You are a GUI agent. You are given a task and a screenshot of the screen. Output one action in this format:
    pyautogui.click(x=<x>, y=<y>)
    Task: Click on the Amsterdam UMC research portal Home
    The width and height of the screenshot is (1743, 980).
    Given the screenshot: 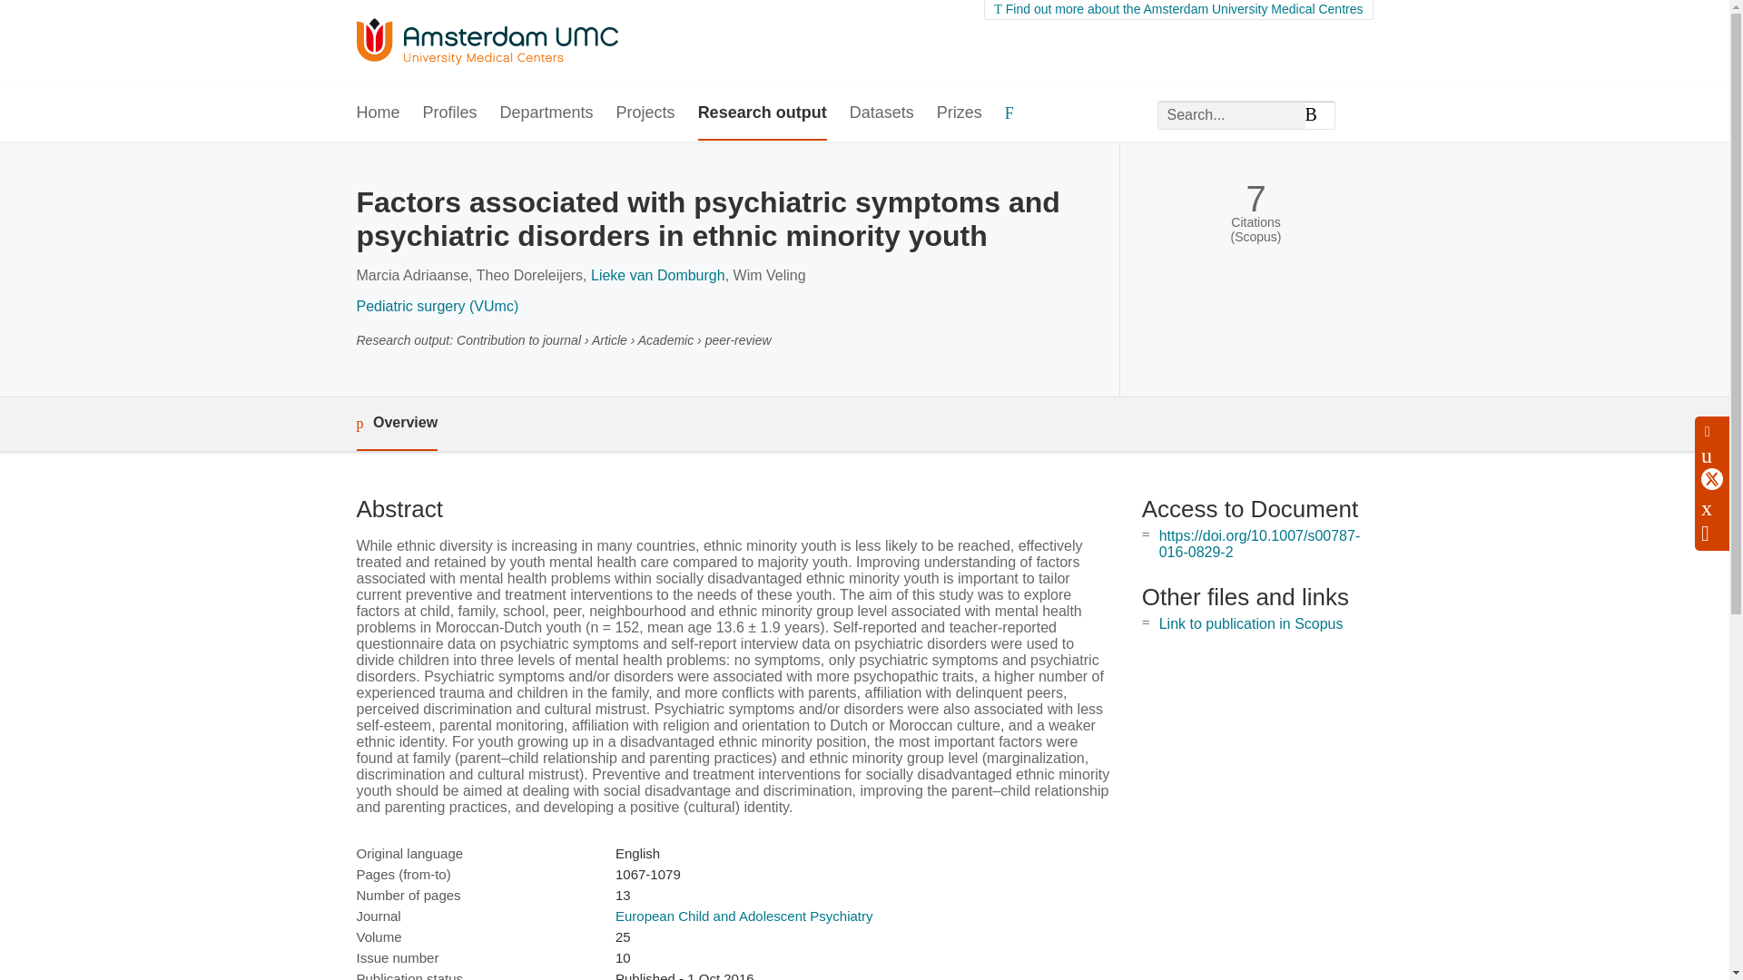 What is the action you would take?
    pyautogui.click(x=486, y=44)
    